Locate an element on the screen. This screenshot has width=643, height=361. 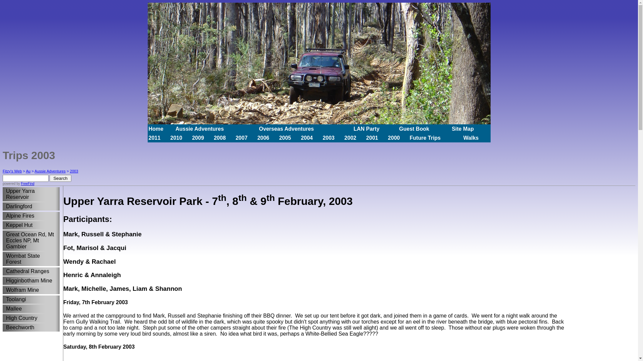
Aussie Adventures is located at coordinates (200, 128).